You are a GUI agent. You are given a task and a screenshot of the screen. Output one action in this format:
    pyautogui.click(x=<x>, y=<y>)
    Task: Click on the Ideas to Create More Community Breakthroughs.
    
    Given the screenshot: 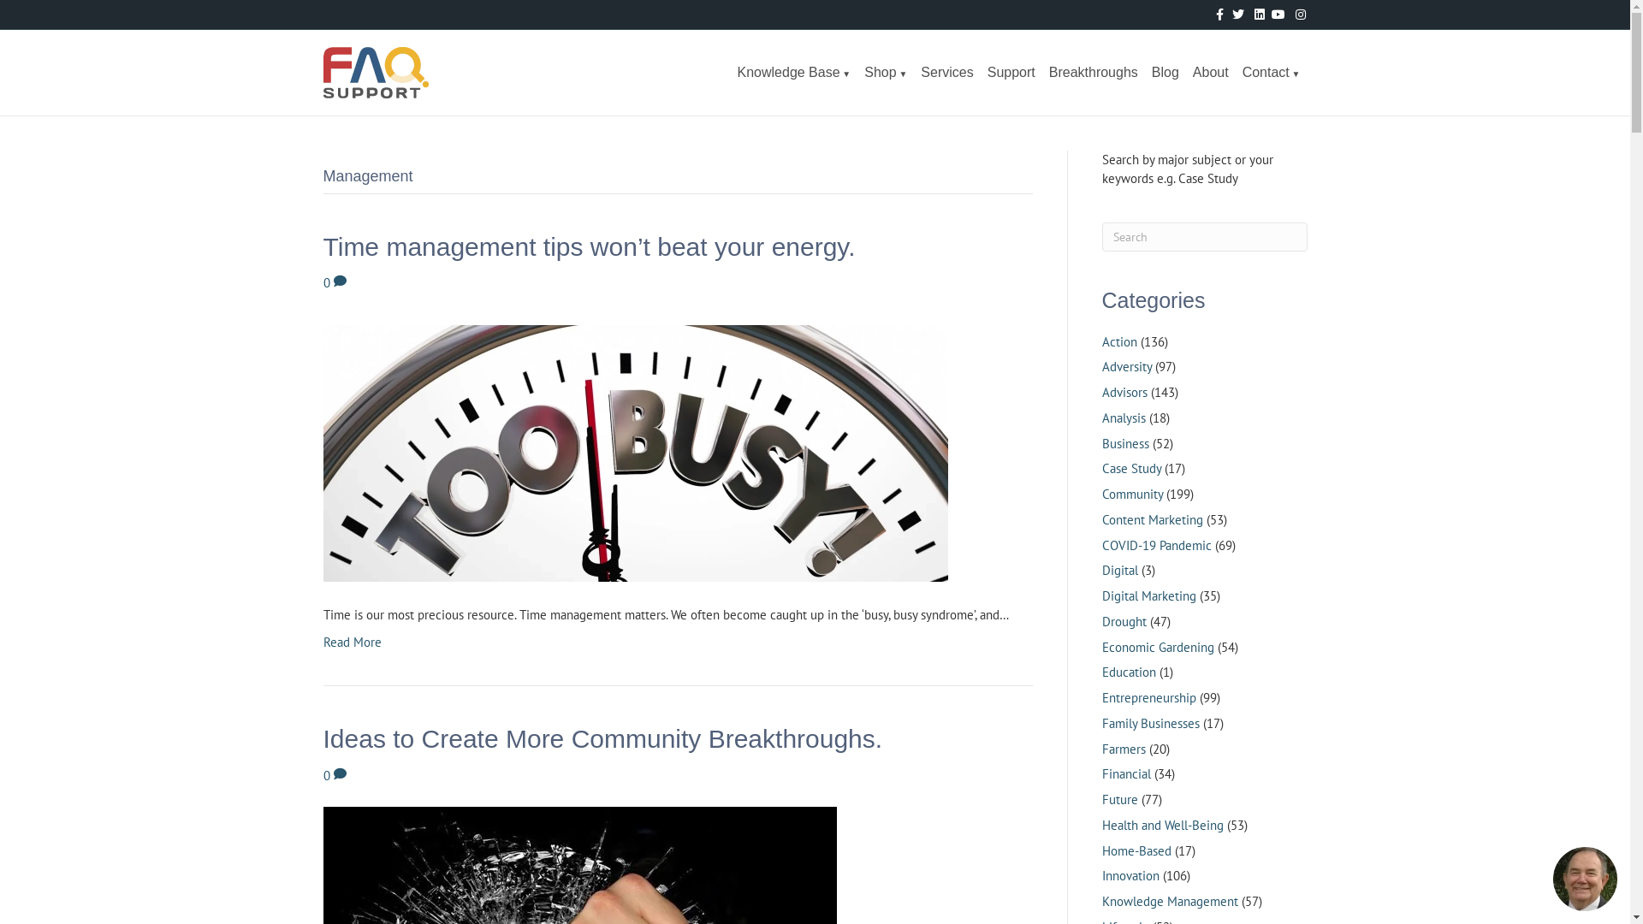 What is the action you would take?
    pyautogui.click(x=603, y=739)
    